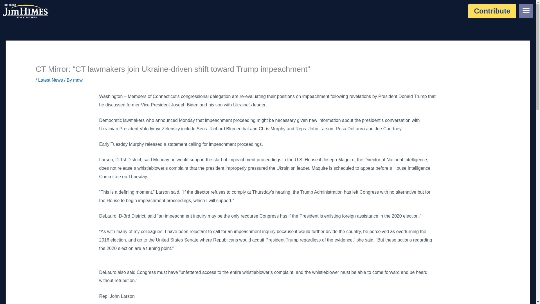  What do you see at coordinates (78, 80) in the screenshot?
I see `View all posts by mdw` at bounding box center [78, 80].